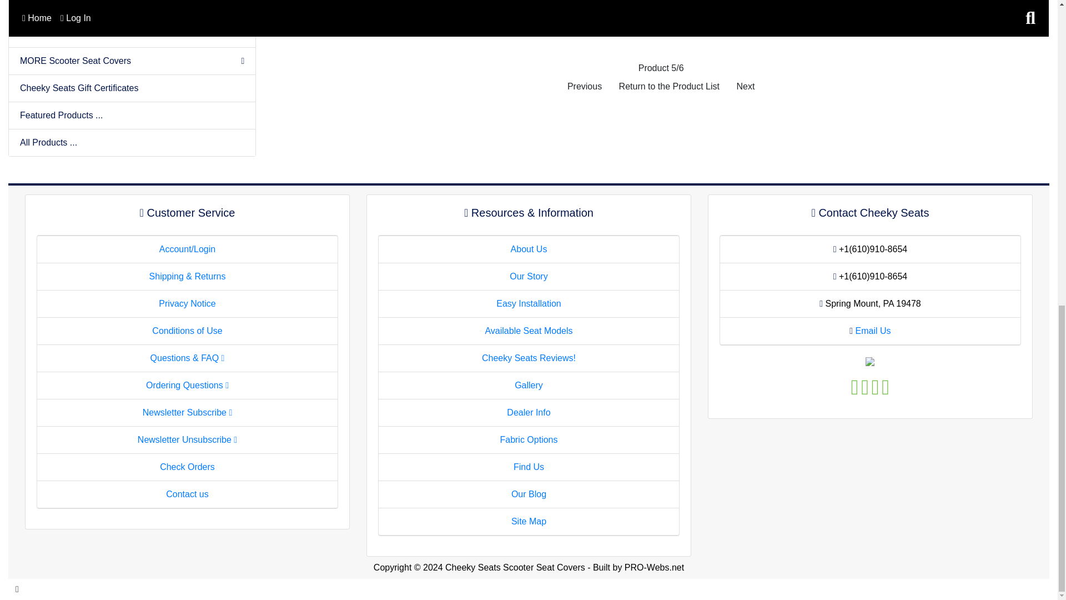 This screenshot has width=1066, height=600. Describe the element at coordinates (188, 412) in the screenshot. I see `Newsletter Subscribe` at that location.